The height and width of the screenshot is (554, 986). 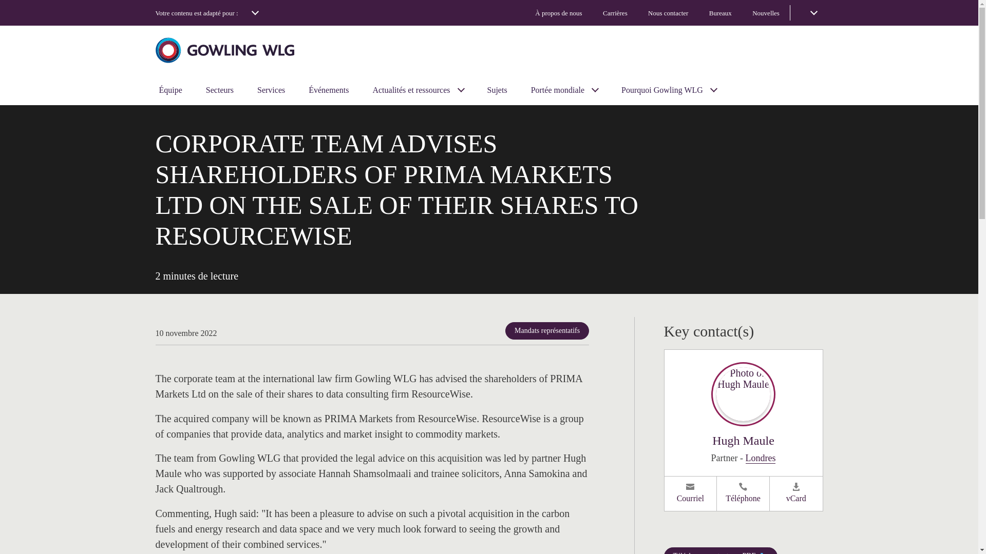 What do you see at coordinates (668, 12) in the screenshot?
I see `Nous contacter` at bounding box center [668, 12].